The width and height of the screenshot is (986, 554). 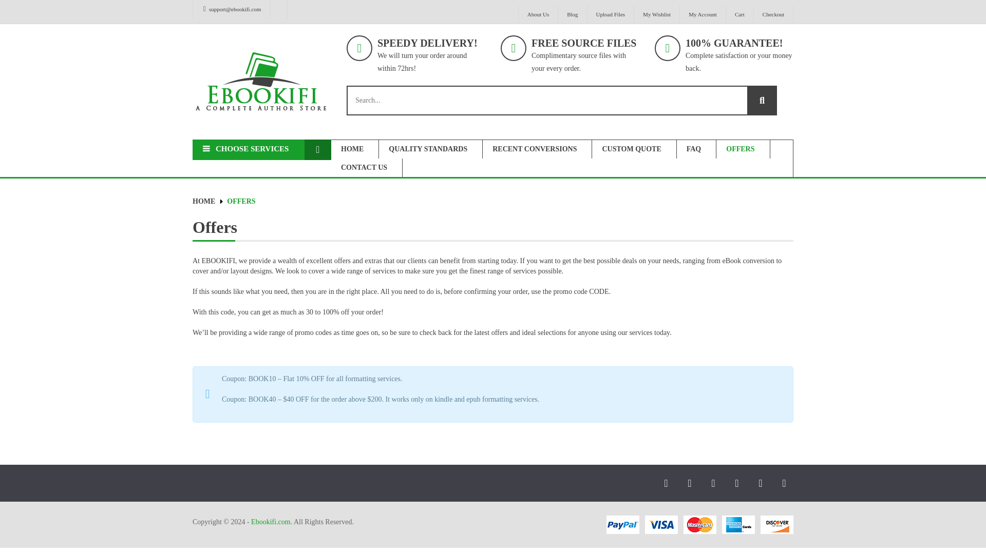 I want to click on QUALITY STANDARDS, so click(x=430, y=149).